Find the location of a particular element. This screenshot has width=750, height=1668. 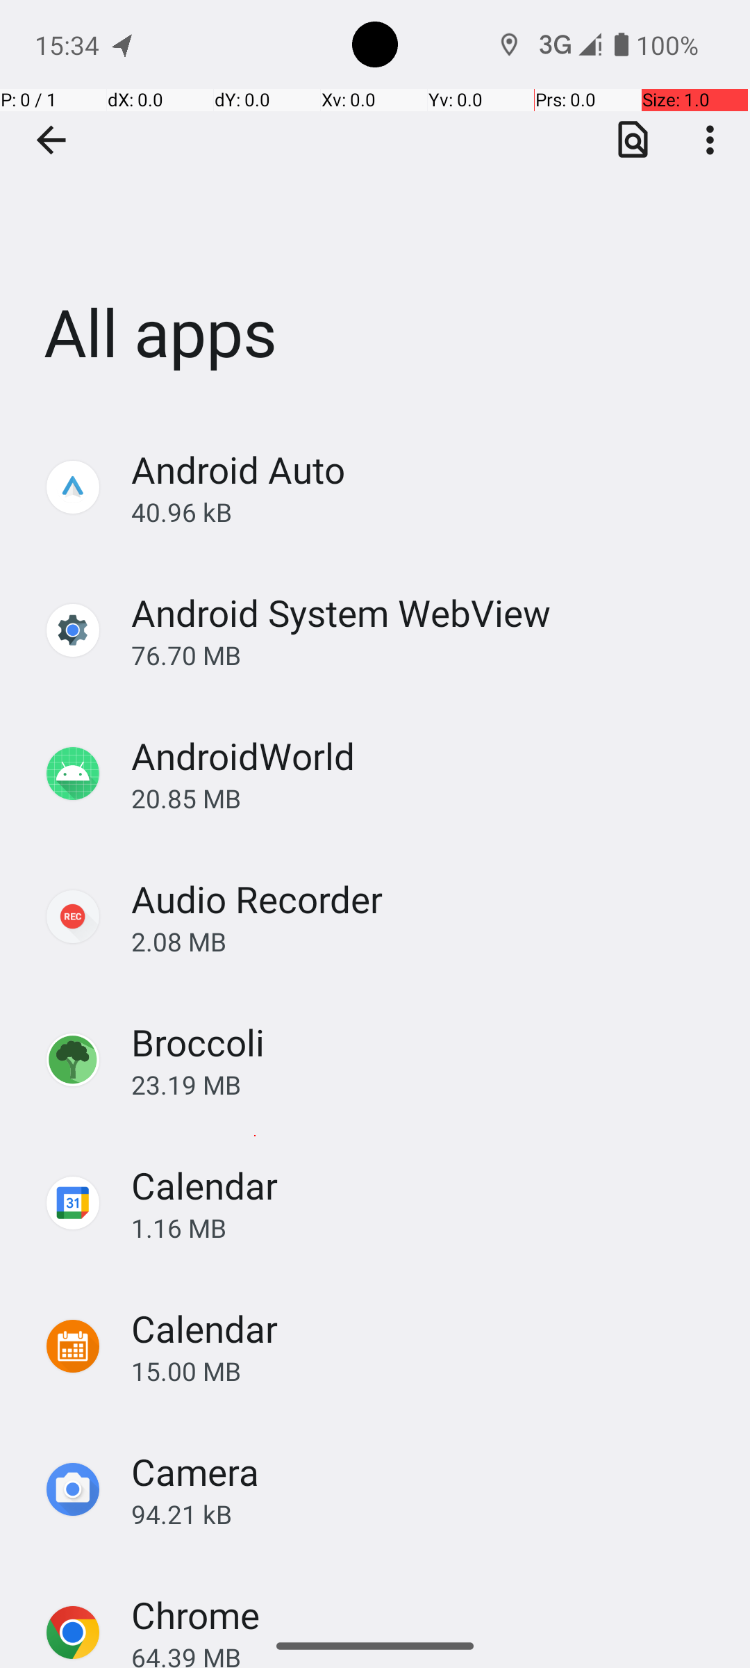

20.85 MB is located at coordinates (426, 798).